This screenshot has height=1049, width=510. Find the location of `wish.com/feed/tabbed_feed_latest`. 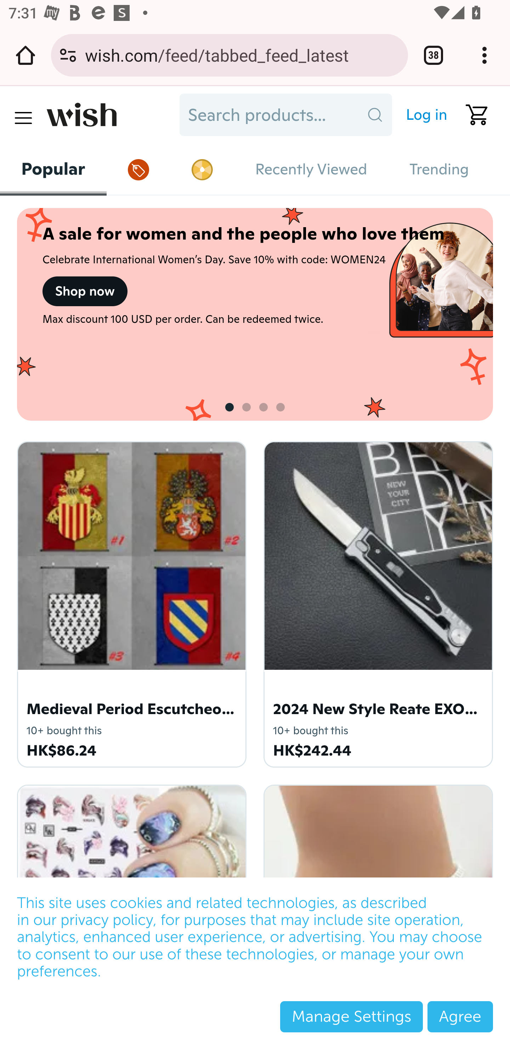

wish.com/feed/tabbed_feed_latest is located at coordinates (242, 55).